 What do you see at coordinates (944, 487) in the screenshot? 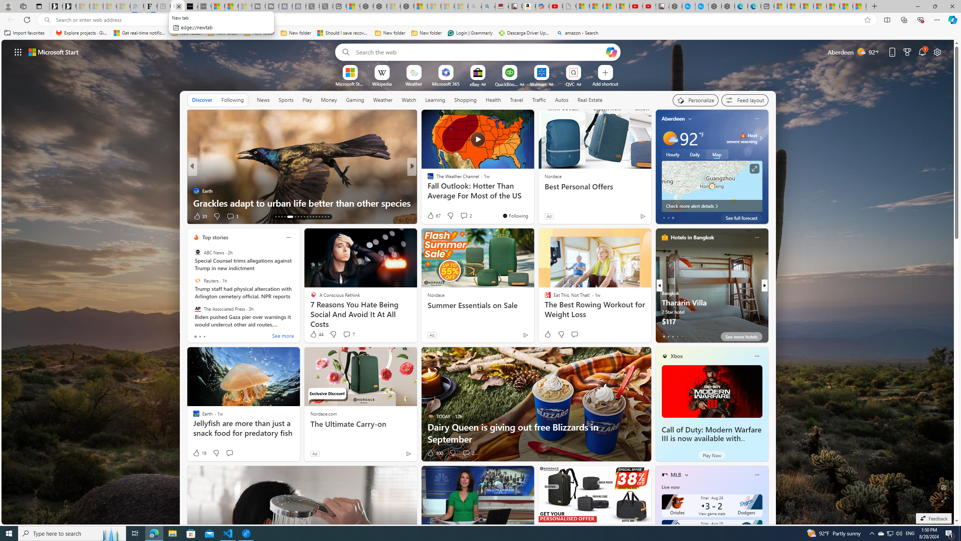
I see `Edit Background` at bounding box center [944, 487].